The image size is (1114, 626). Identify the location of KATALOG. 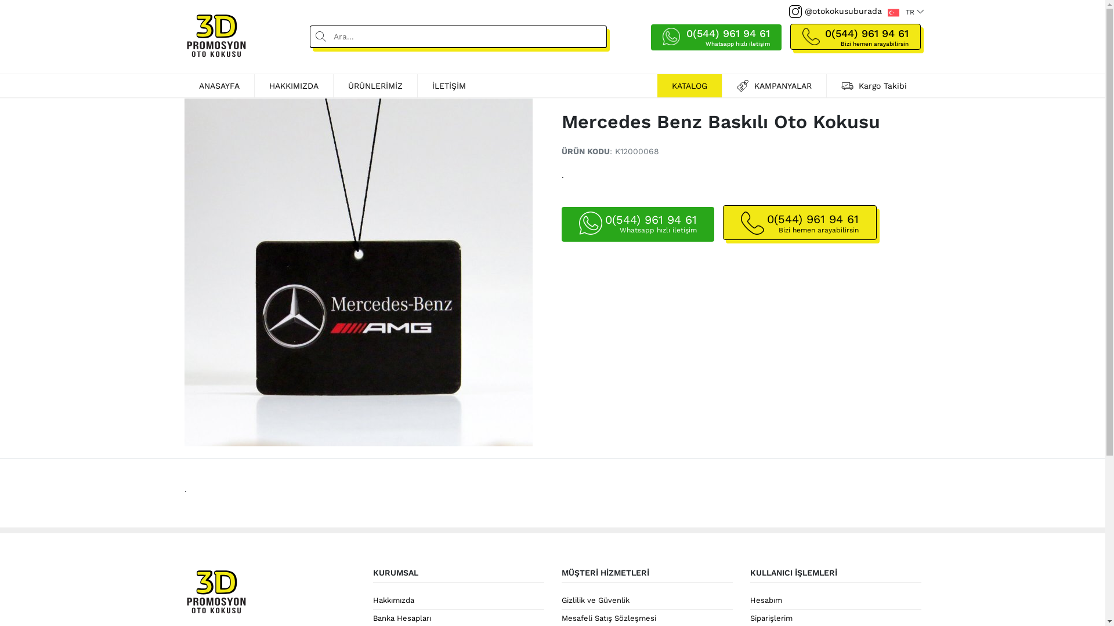
(689, 86).